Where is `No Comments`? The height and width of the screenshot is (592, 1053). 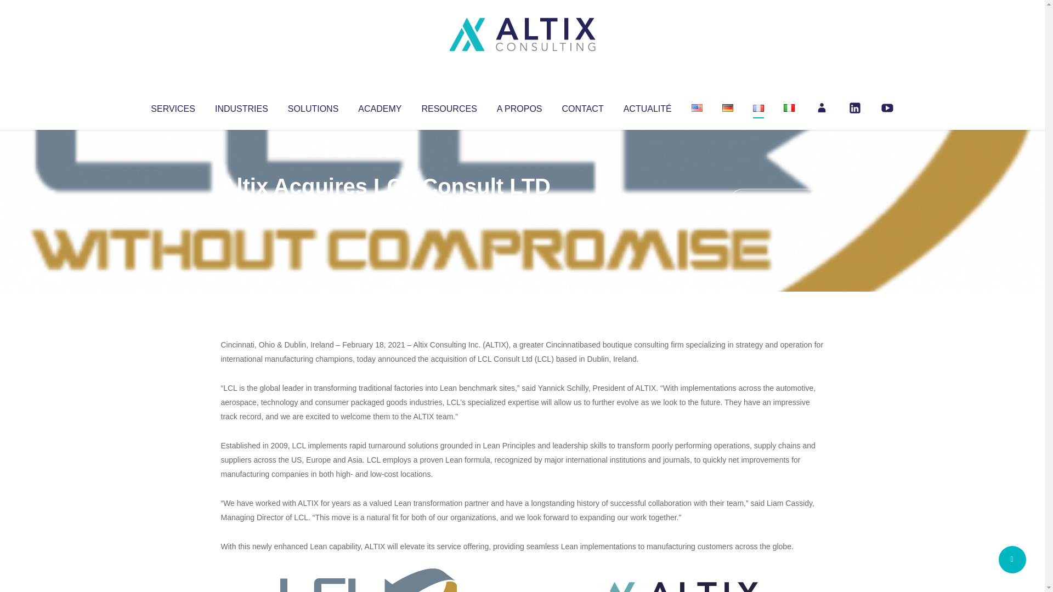
No Comments is located at coordinates (777, 201).